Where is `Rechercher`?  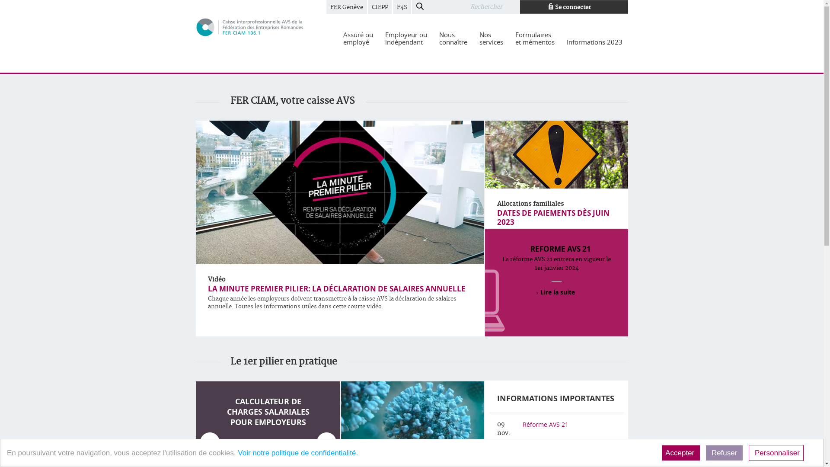
Rechercher is located at coordinates (419, 7).